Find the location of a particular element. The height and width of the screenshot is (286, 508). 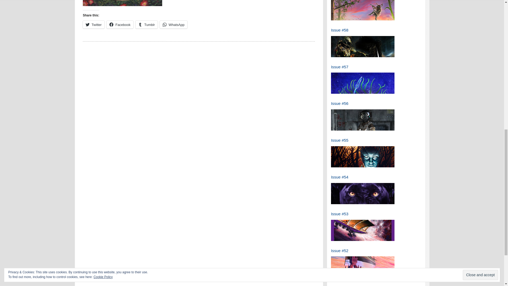

Click to share on Tumblr is located at coordinates (147, 24).